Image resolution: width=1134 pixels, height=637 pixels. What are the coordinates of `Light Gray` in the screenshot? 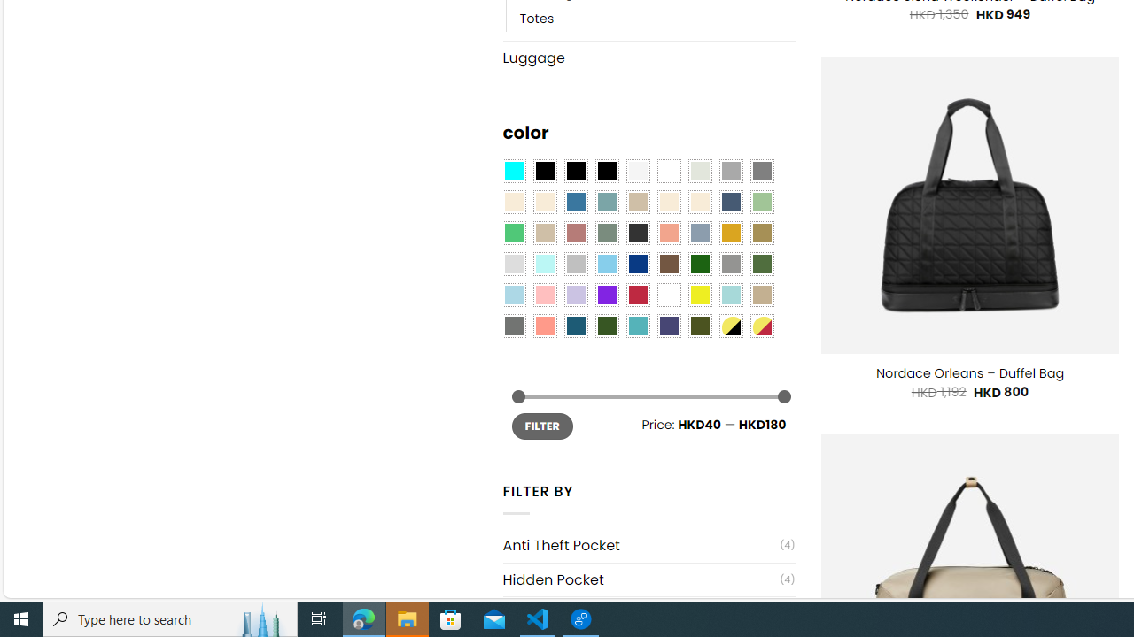 It's located at (514, 264).